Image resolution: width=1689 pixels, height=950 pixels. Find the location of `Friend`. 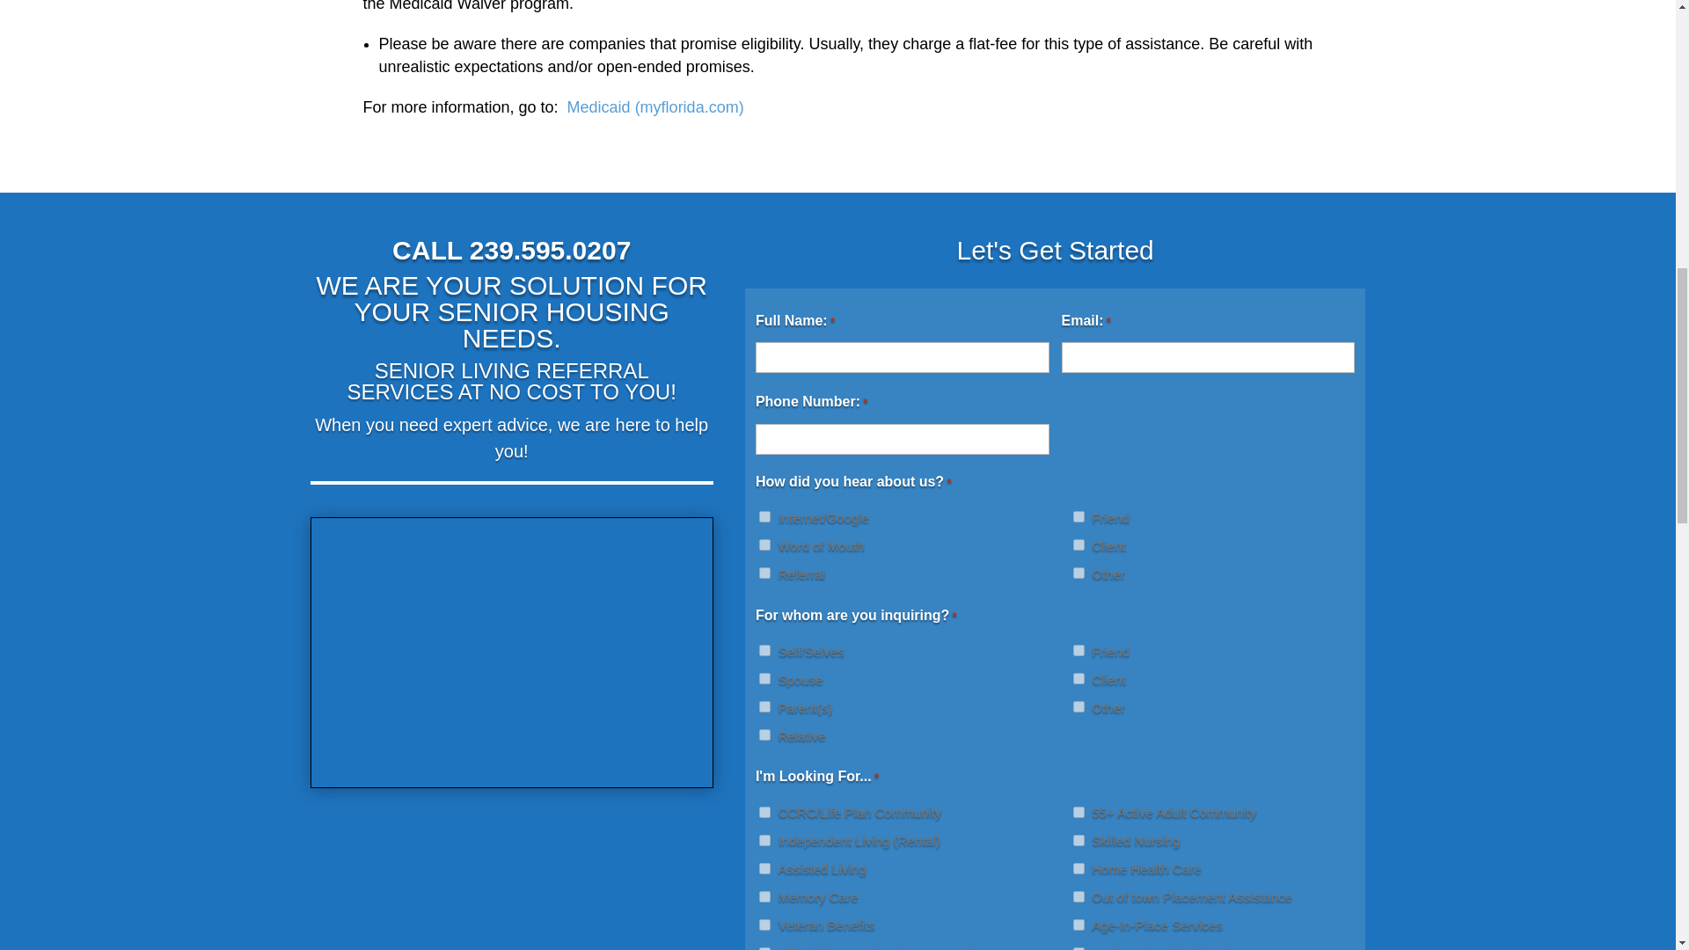

Friend is located at coordinates (1078, 651).